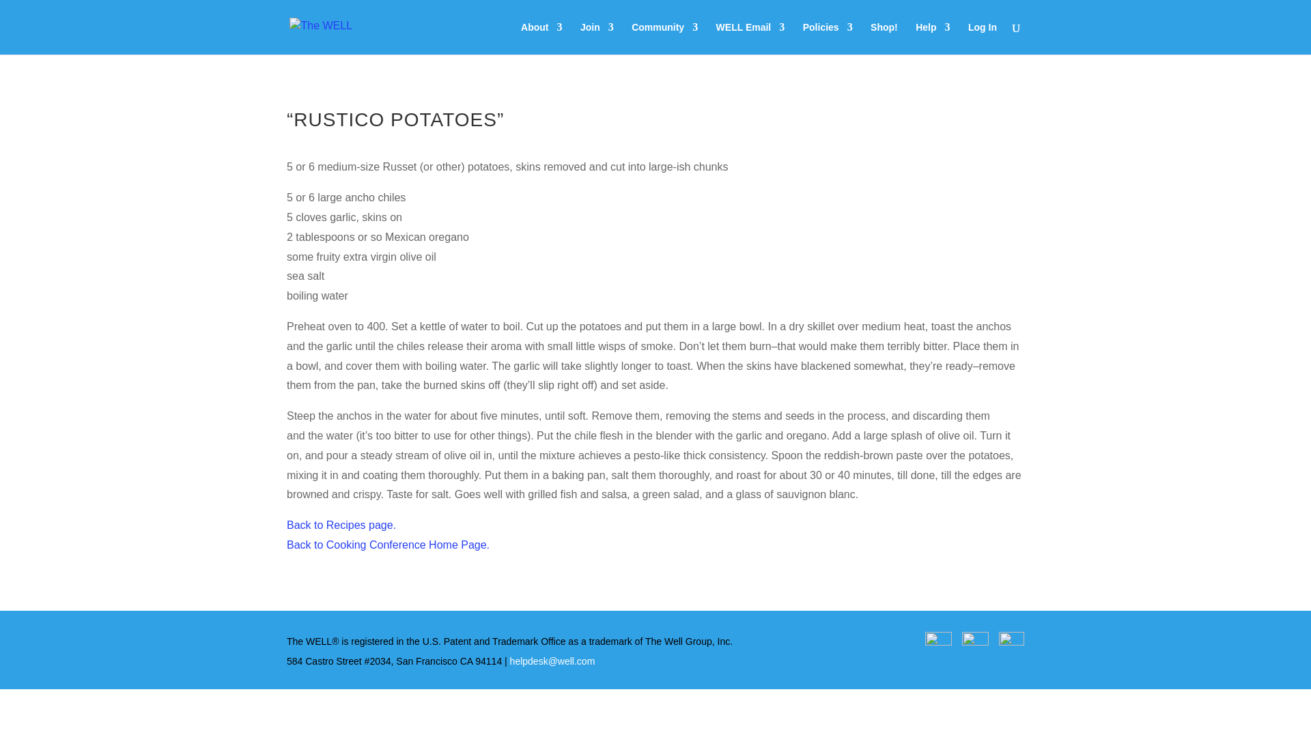 The image size is (1311, 737). I want to click on Log In, so click(982, 38).